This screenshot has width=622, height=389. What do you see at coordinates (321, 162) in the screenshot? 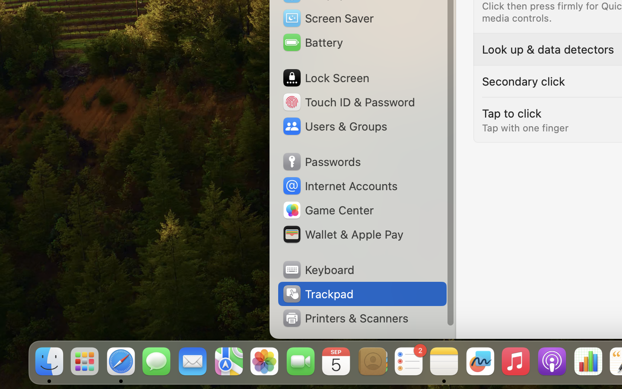
I see `Passwords` at bounding box center [321, 162].